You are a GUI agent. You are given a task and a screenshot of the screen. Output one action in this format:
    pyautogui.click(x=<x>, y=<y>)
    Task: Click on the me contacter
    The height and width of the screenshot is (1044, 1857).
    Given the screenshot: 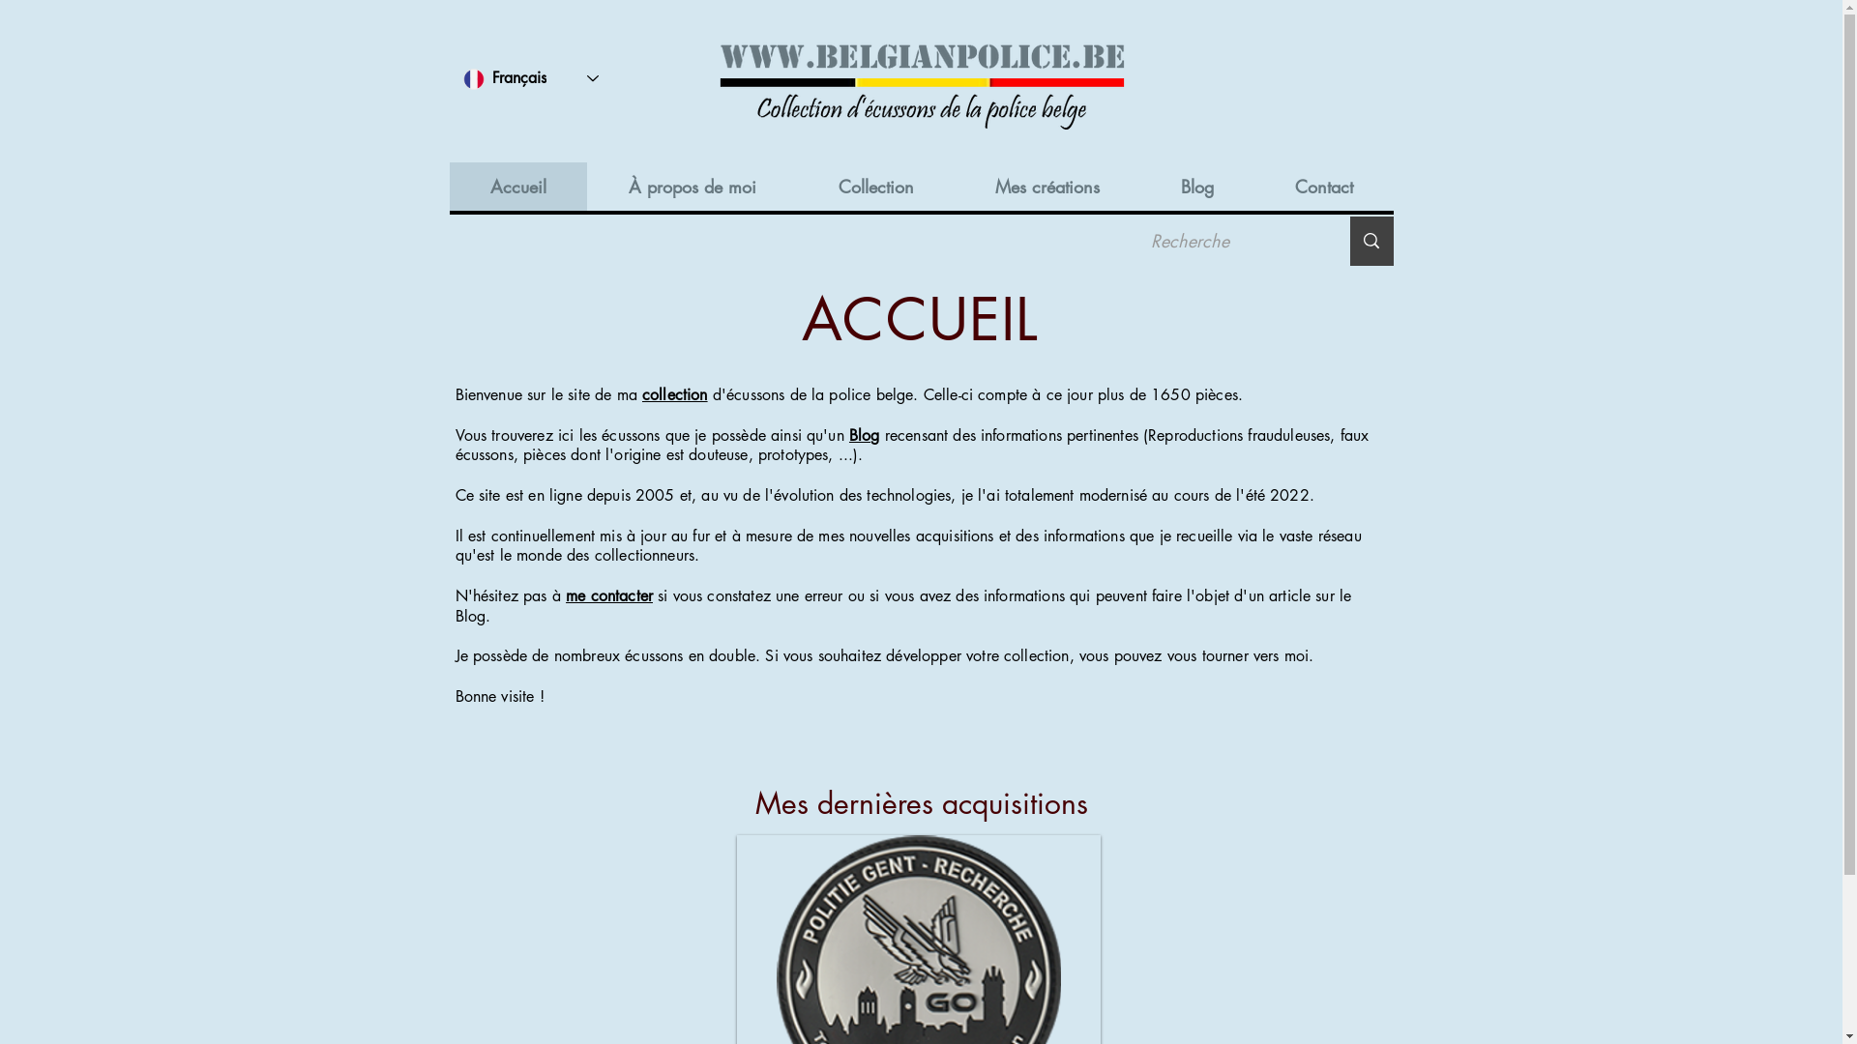 What is the action you would take?
    pyautogui.click(x=609, y=595)
    